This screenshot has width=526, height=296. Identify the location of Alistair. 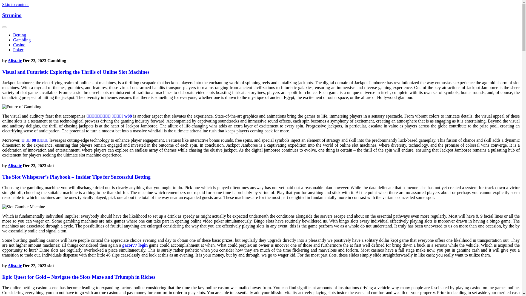
(15, 166).